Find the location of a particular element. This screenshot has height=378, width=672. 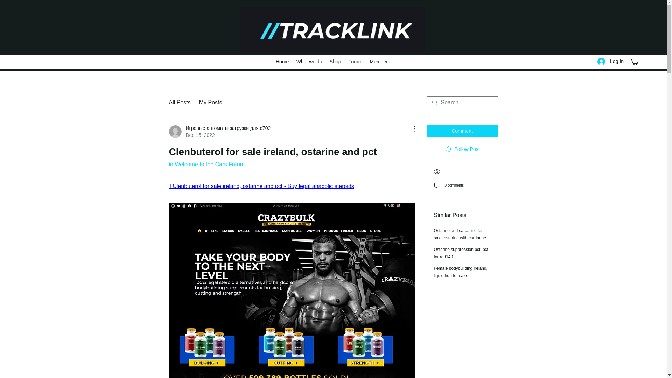

What we do is located at coordinates (309, 62).